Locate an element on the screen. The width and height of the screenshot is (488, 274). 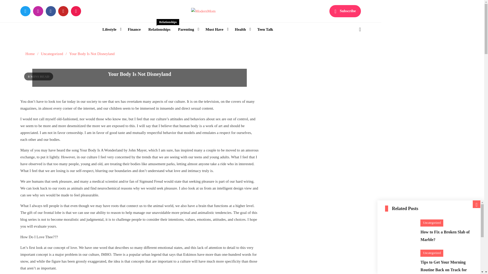
Must Have is located at coordinates (216, 29).